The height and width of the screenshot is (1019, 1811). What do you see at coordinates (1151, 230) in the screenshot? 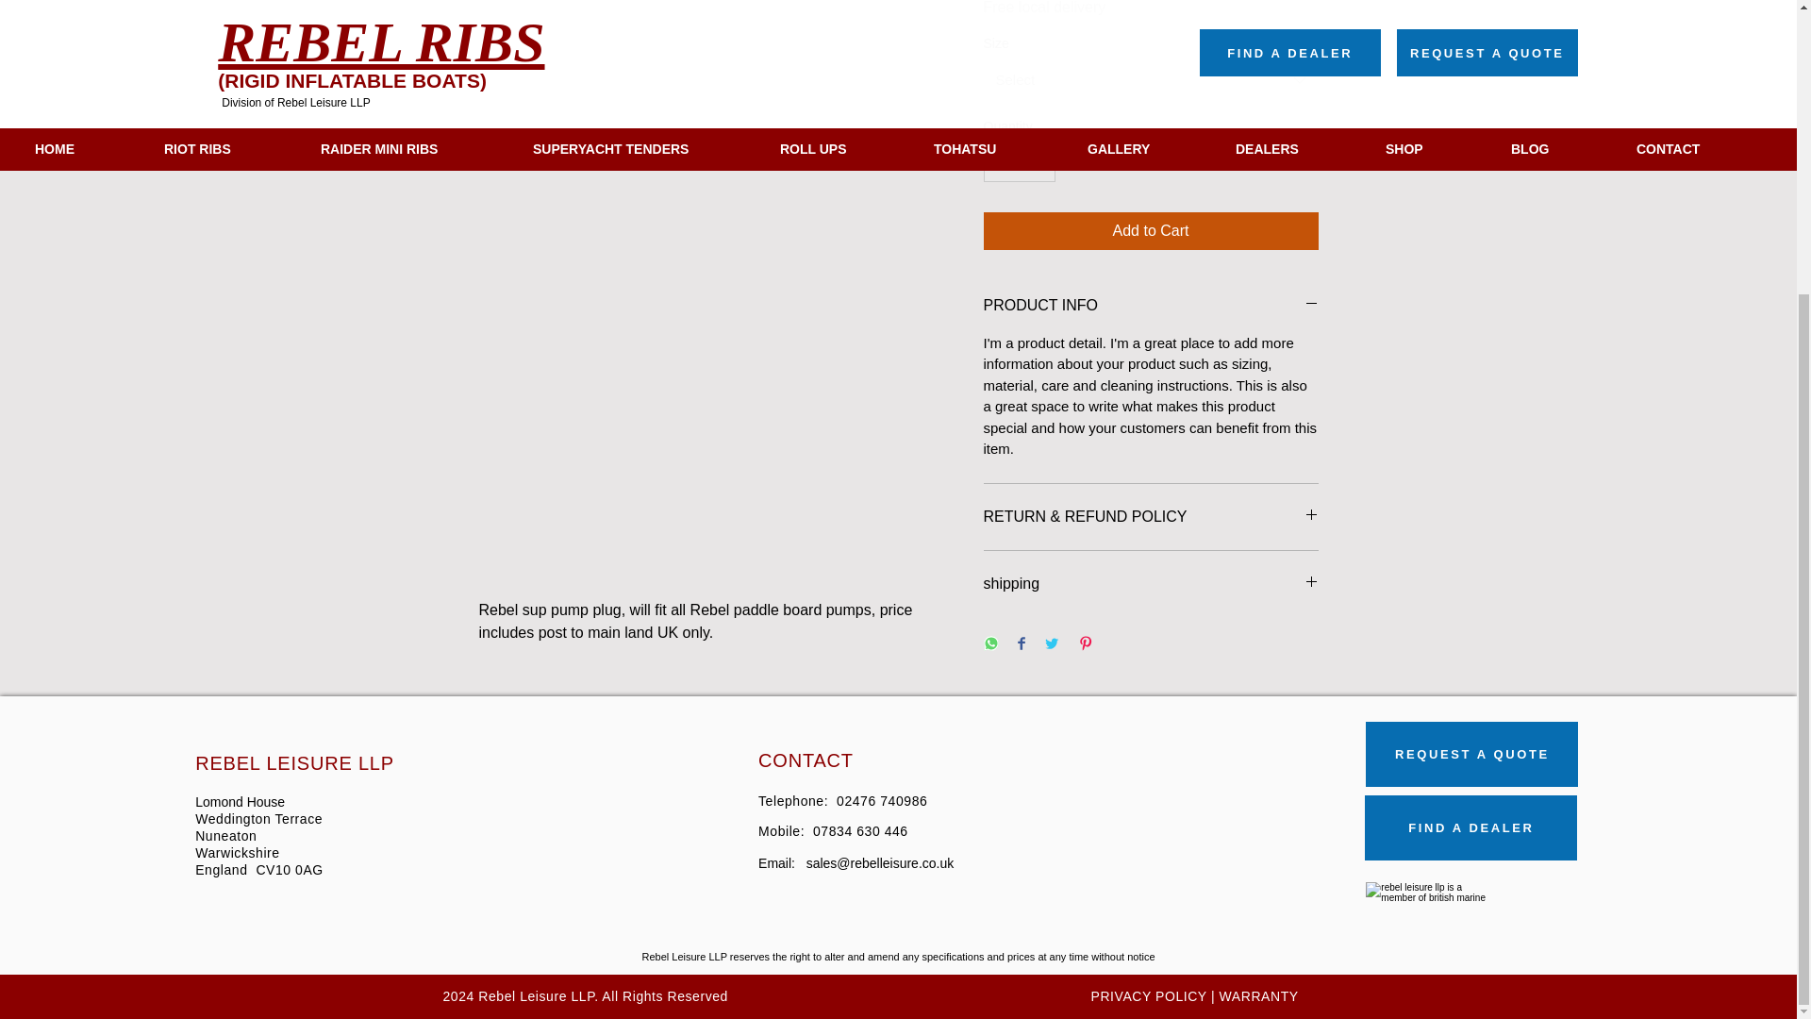
I see `Add to Cart` at bounding box center [1151, 230].